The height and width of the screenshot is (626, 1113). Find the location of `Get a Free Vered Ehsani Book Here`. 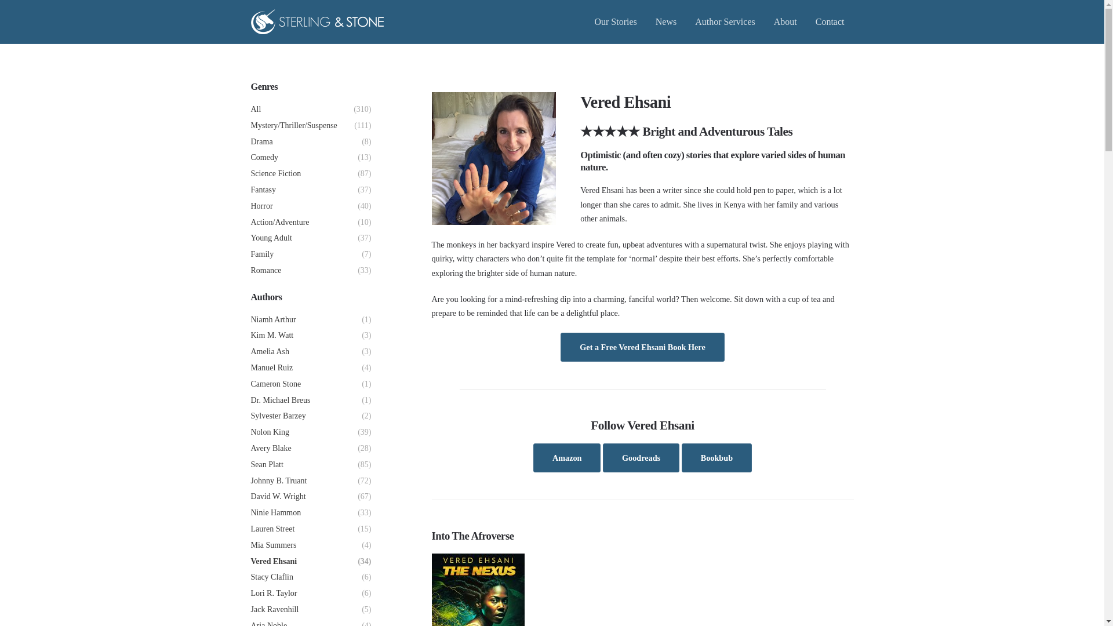

Get a Free Vered Ehsani Book Here is located at coordinates (642, 347).